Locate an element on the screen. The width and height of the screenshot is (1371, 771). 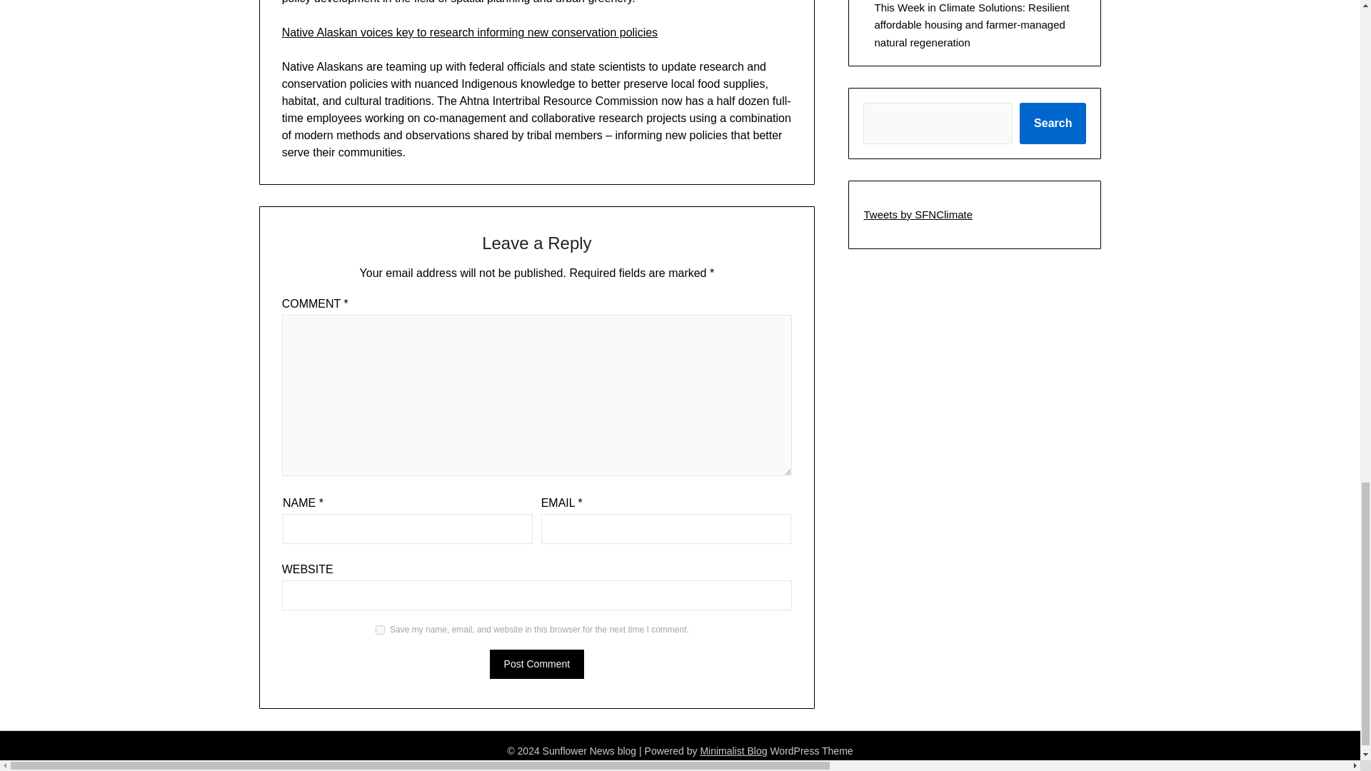
yes is located at coordinates (380, 630).